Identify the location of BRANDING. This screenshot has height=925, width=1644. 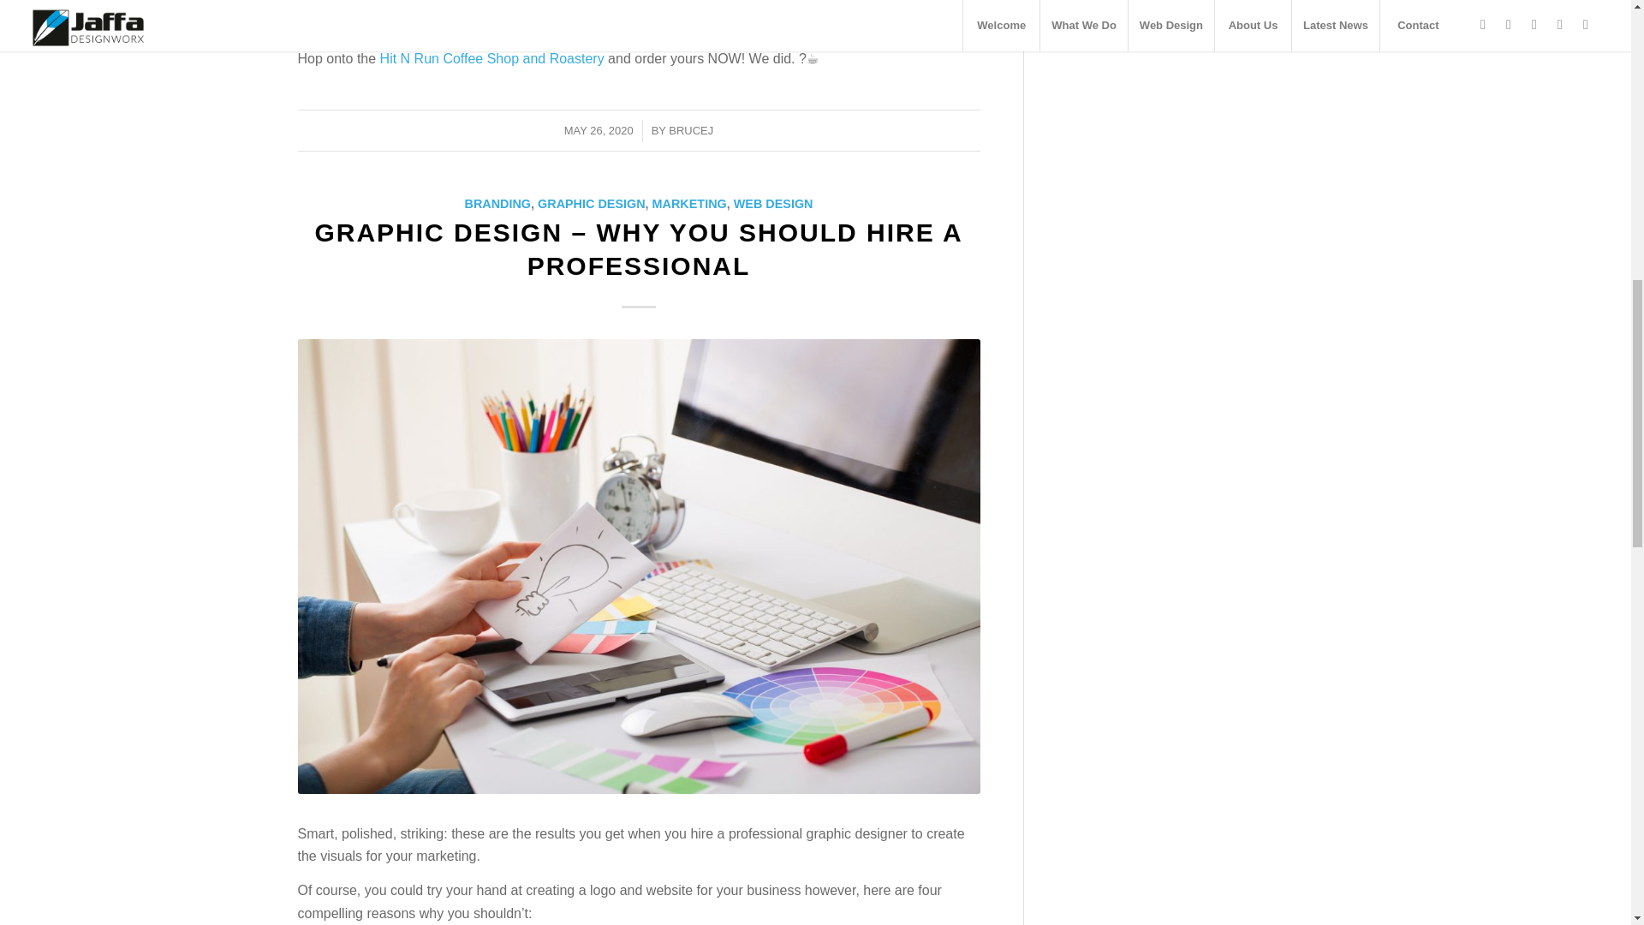
(497, 204).